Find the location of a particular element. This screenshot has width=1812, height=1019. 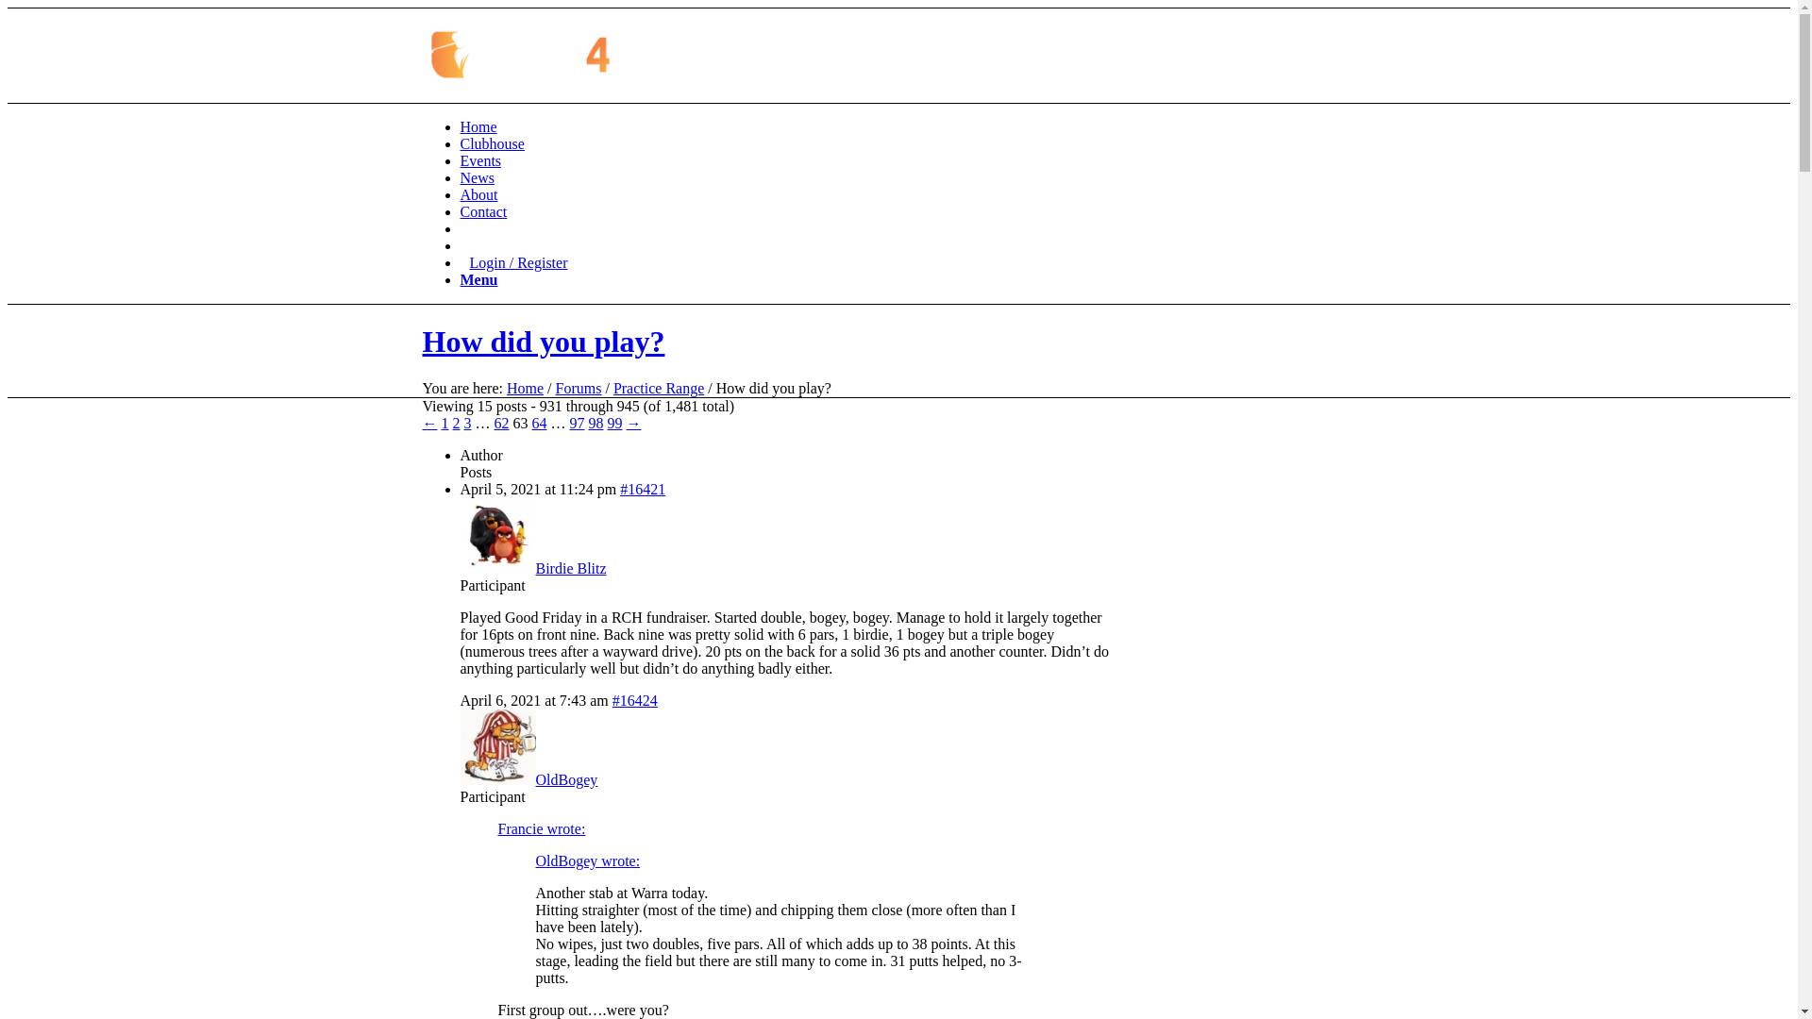

OldBogey wrote: is located at coordinates (589, 860).